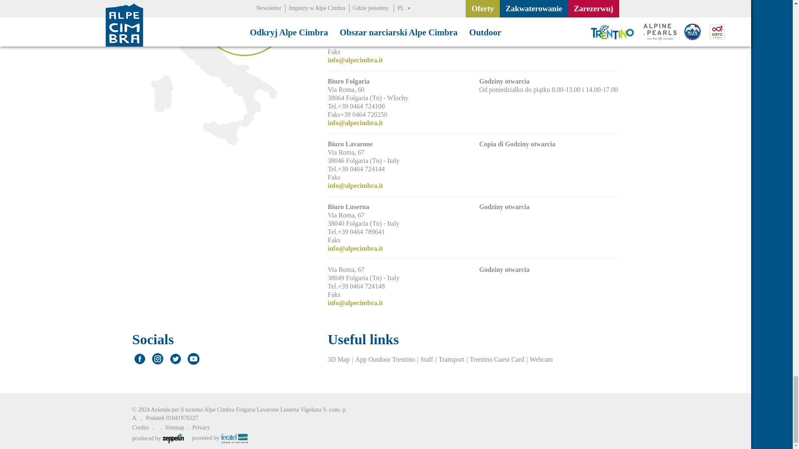 The image size is (799, 449). What do you see at coordinates (158, 438) in the screenshot?
I see `Zeppelin Group - Internet Marketing` at bounding box center [158, 438].